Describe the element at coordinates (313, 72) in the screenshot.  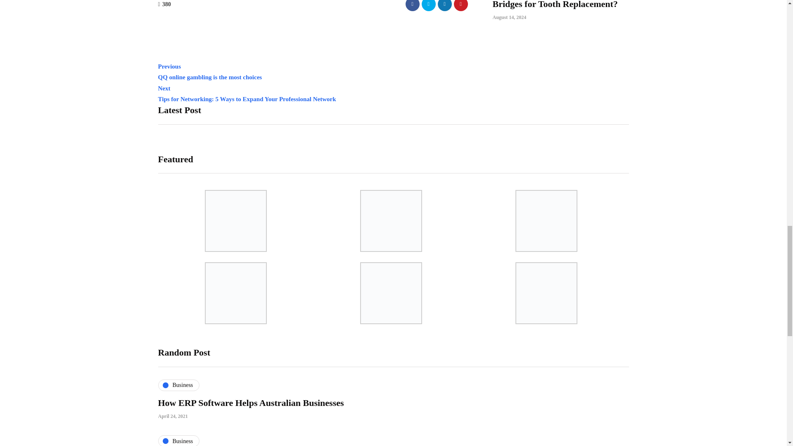
I see `Share with Facebook` at that location.